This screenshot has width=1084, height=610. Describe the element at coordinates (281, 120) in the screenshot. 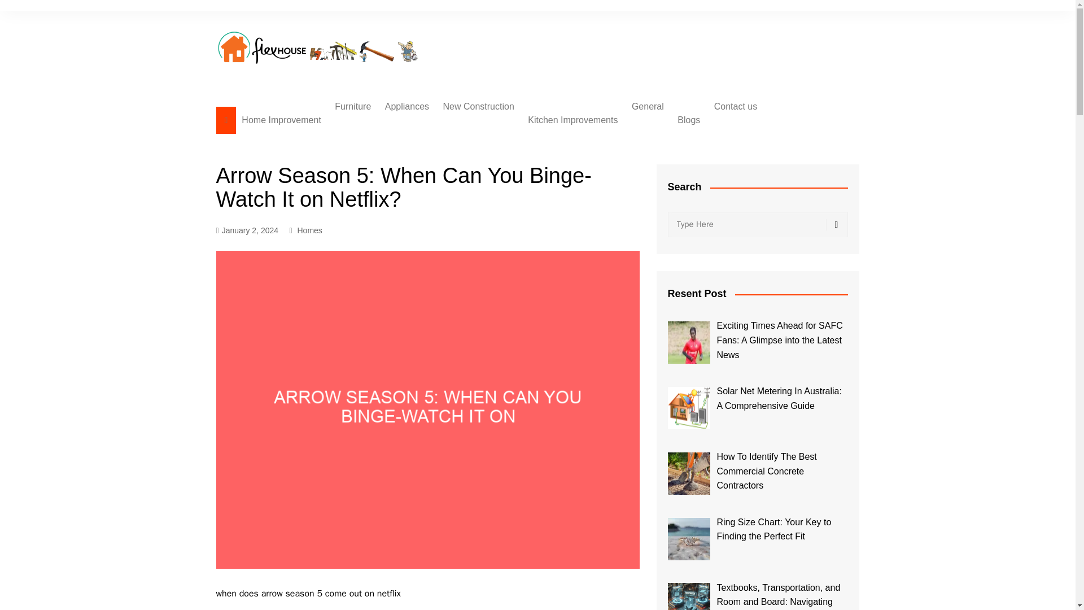

I see `Home Improvement` at that location.